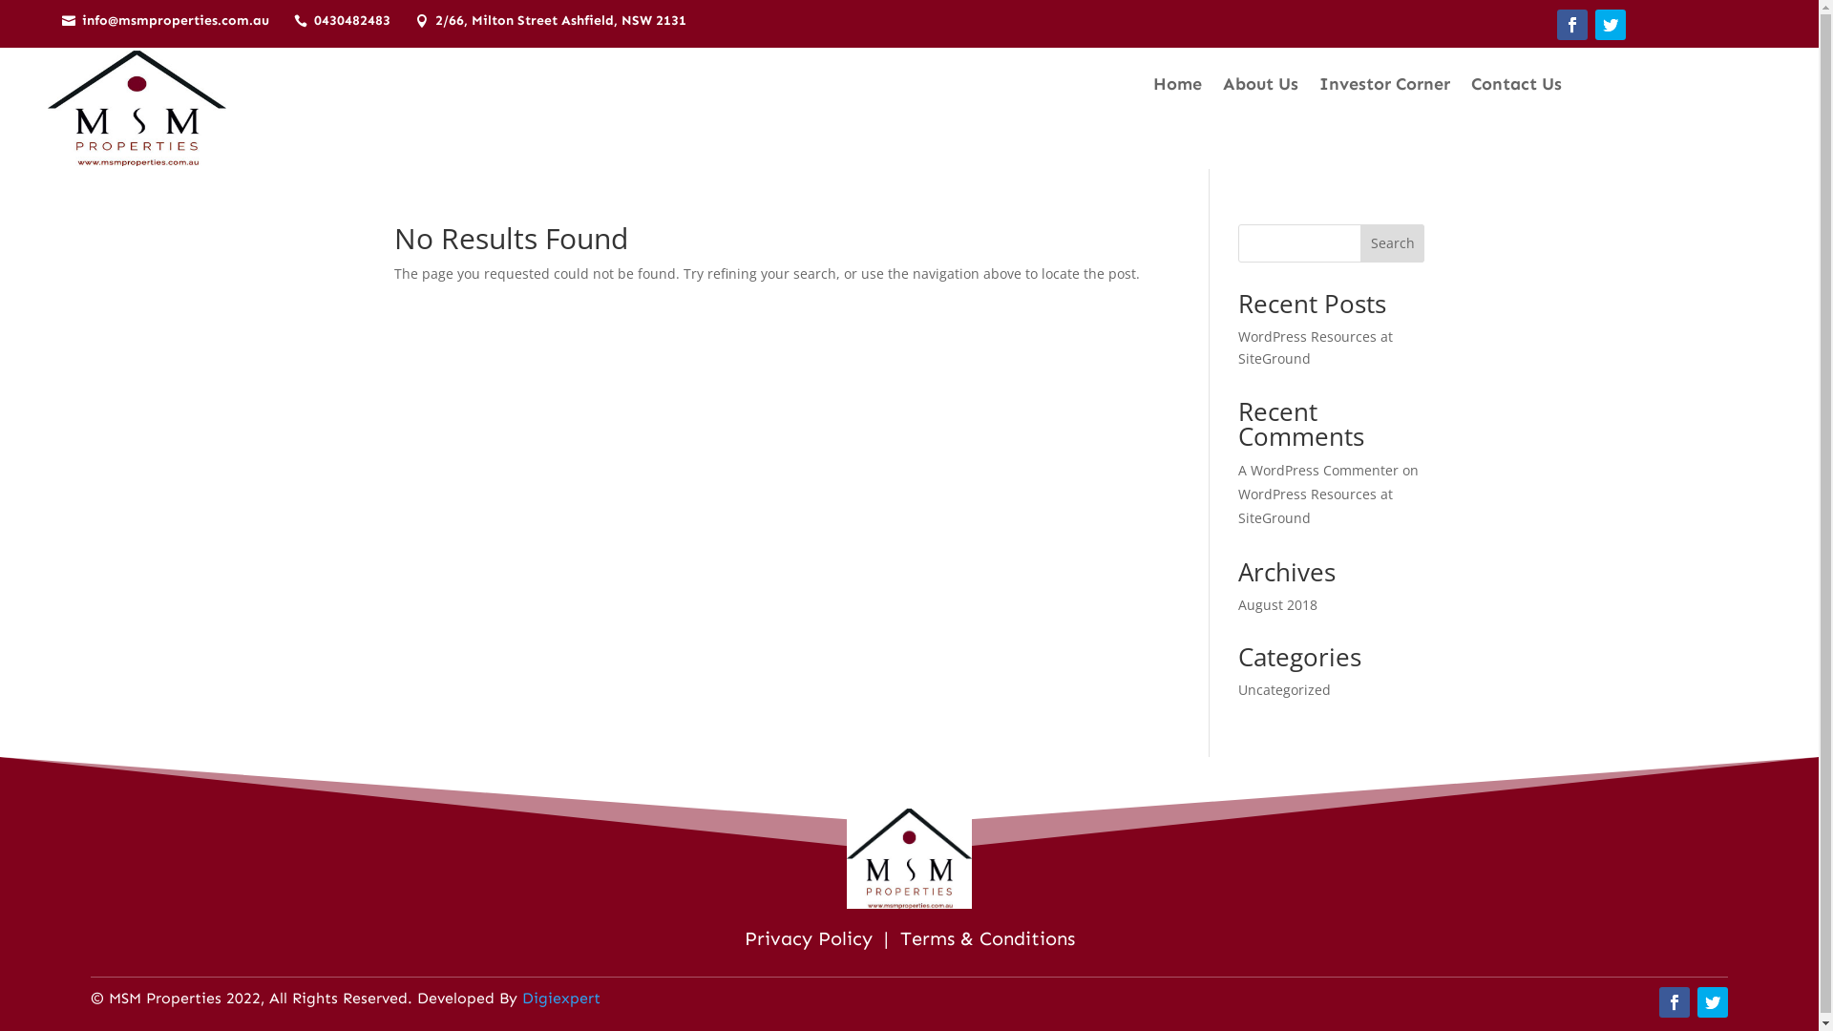 The image size is (1833, 1031). What do you see at coordinates (909, 859) in the screenshot?
I see `logo` at bounding box center [909, 859].